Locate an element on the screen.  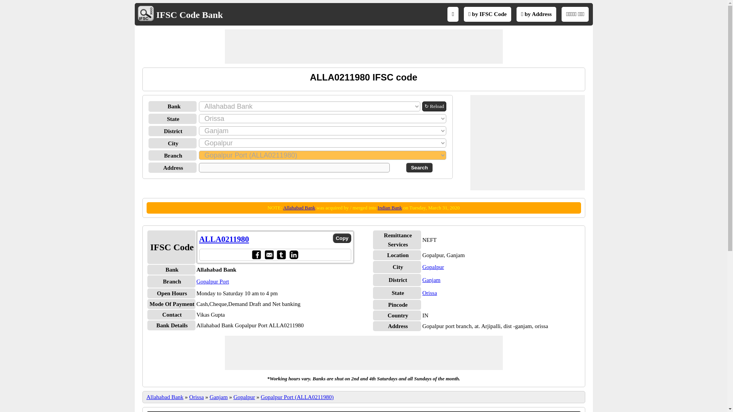
IFSC Code Bank is located at coordinates (189, 14).